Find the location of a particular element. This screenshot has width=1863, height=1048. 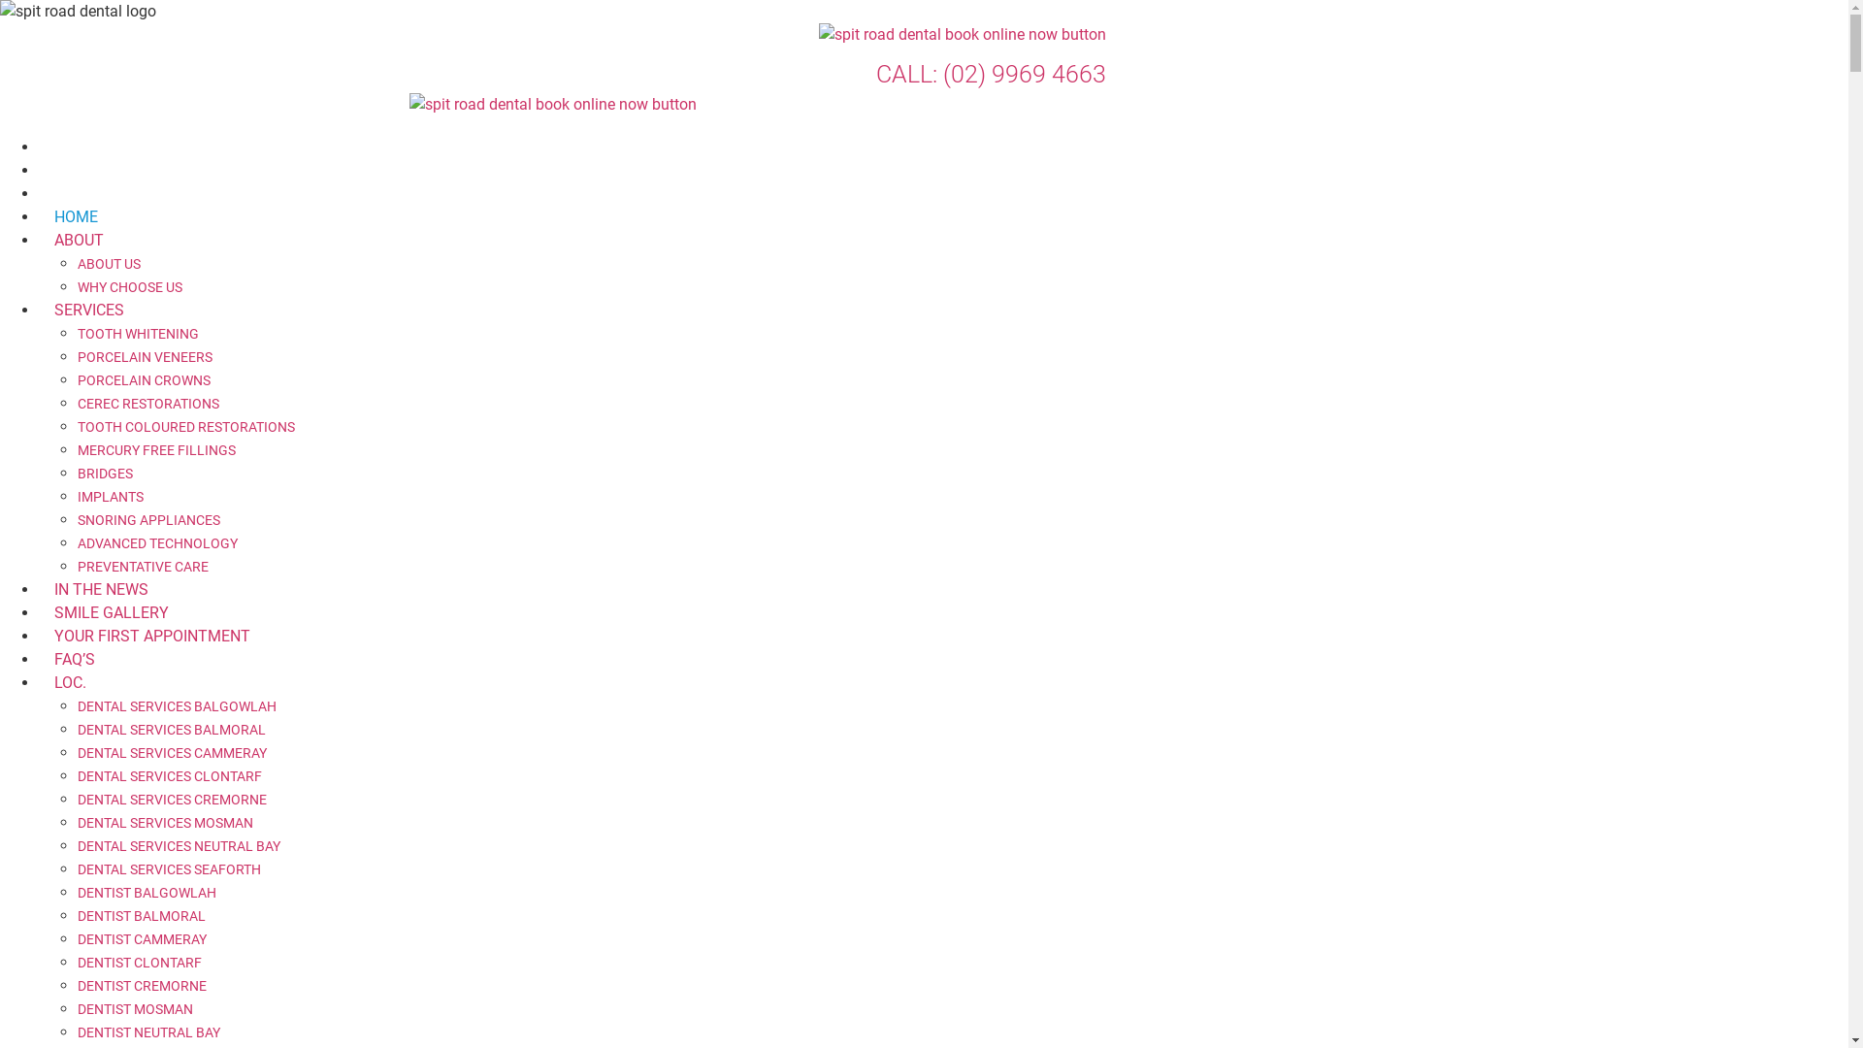

ADVANCED TECHNOLOGY is located at coordinates (157, 543).